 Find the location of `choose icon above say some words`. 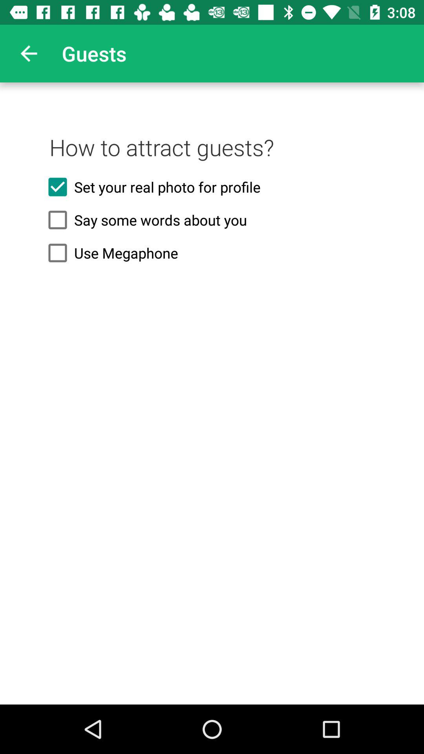

choose icon above say some words is located at coordinates (212, 187).